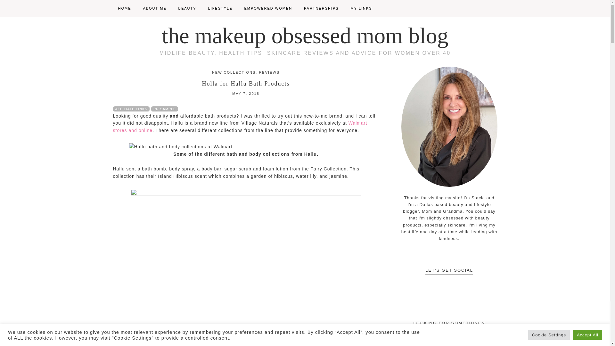 The width and height of the screenshot is (615, 346). Describe the element at coordinates (361, 8) in the screenshot. I see `MY LINKS` at that location.